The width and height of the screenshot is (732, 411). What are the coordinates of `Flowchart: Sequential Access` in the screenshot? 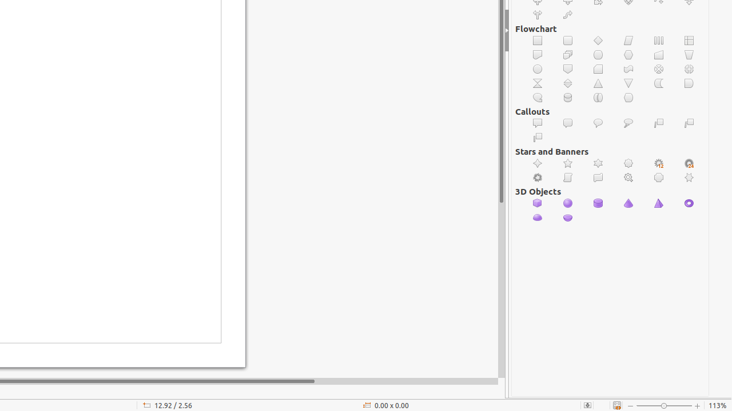 It's located at (538, 98).